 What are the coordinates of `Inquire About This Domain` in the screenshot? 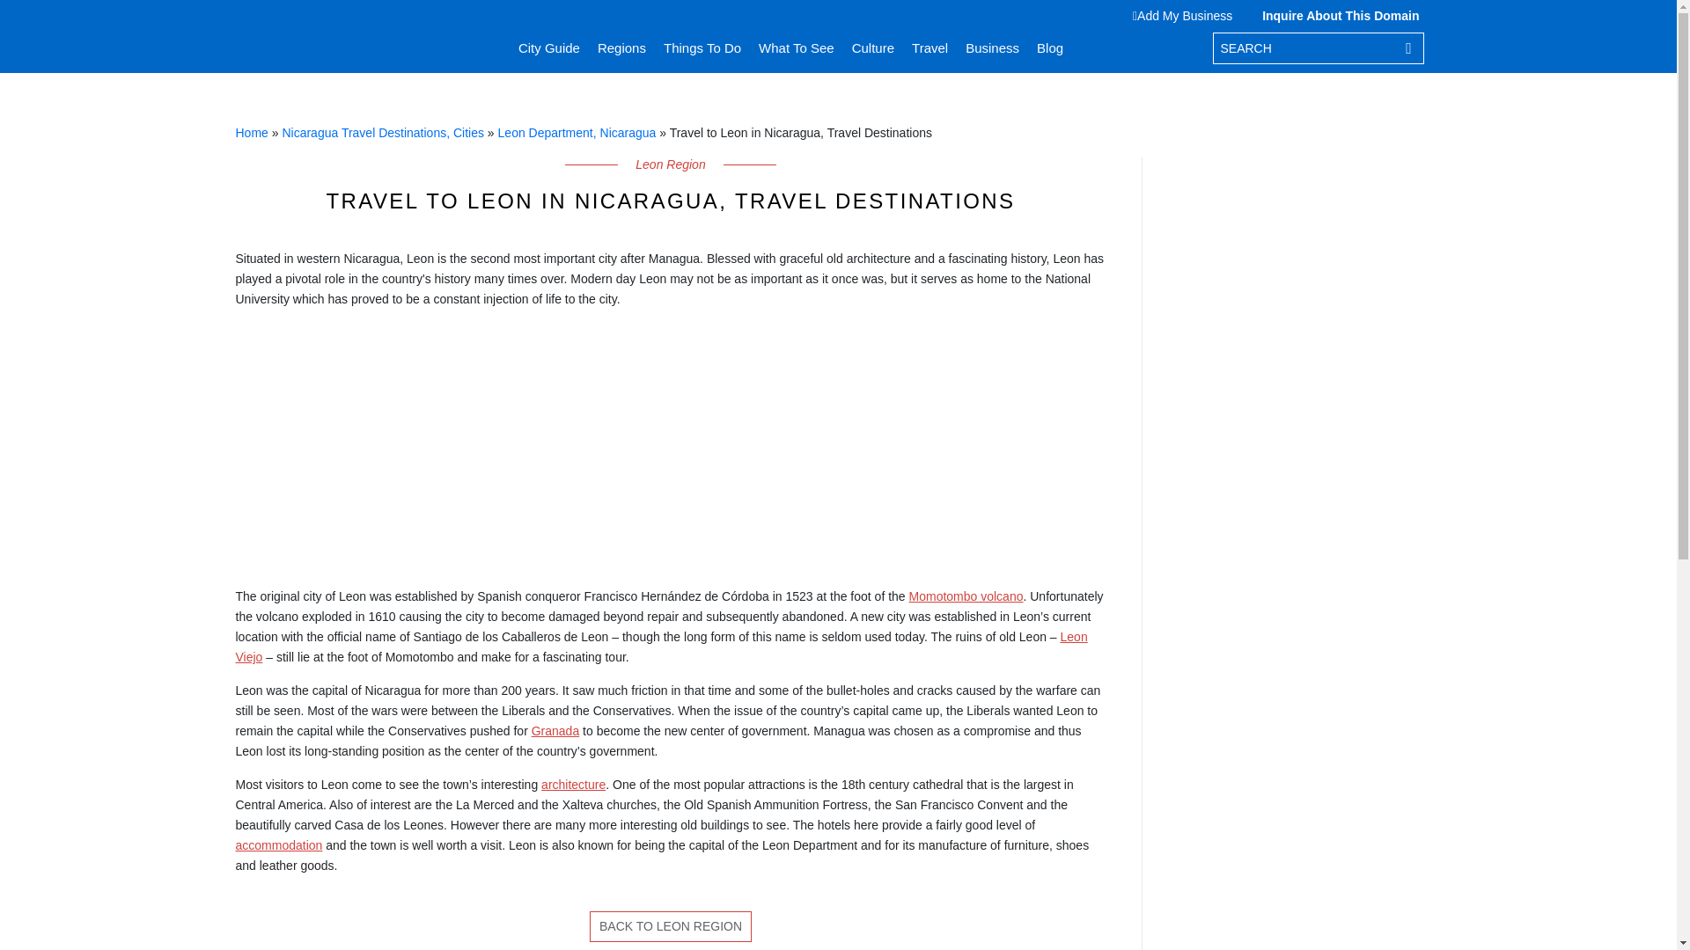 It's located at (1336, 15).